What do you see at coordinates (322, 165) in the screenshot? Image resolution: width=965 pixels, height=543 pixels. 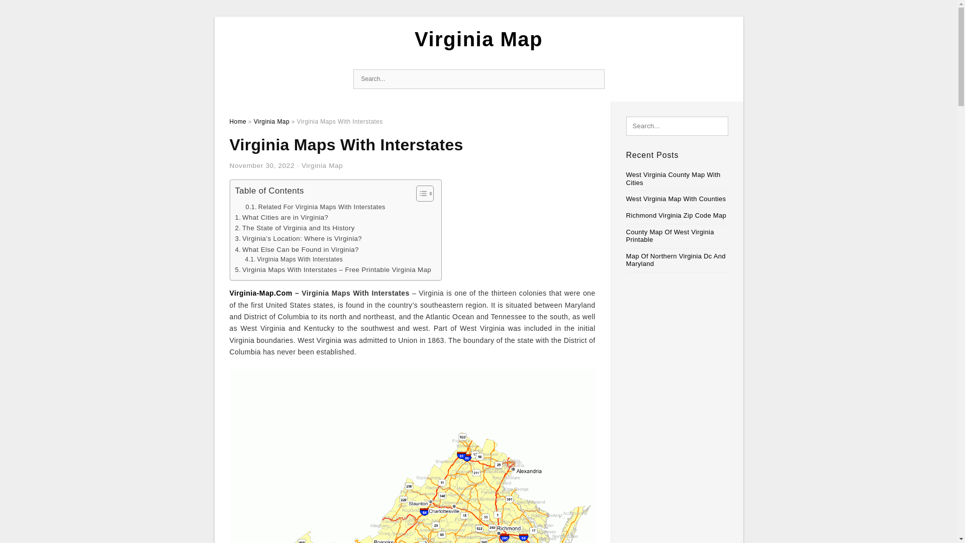 I see `Virginia Map` at bounding box center [322, 165].